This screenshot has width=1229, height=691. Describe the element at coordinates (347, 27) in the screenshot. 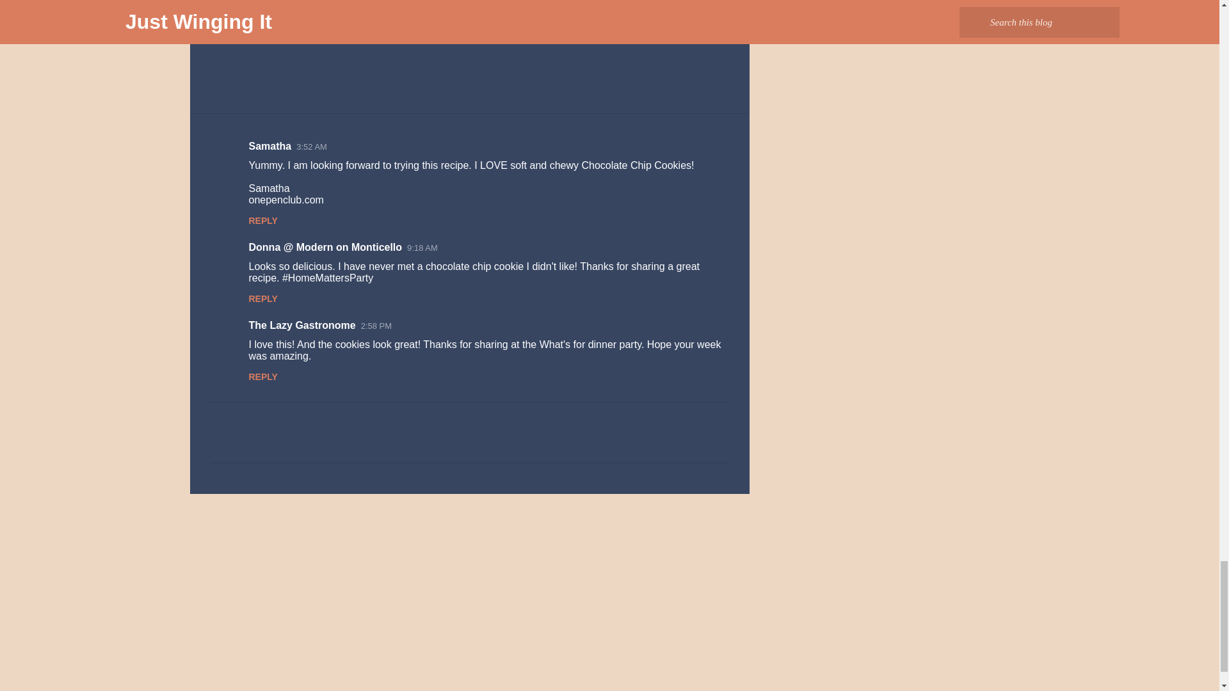

I see `COOKIES` at that location.